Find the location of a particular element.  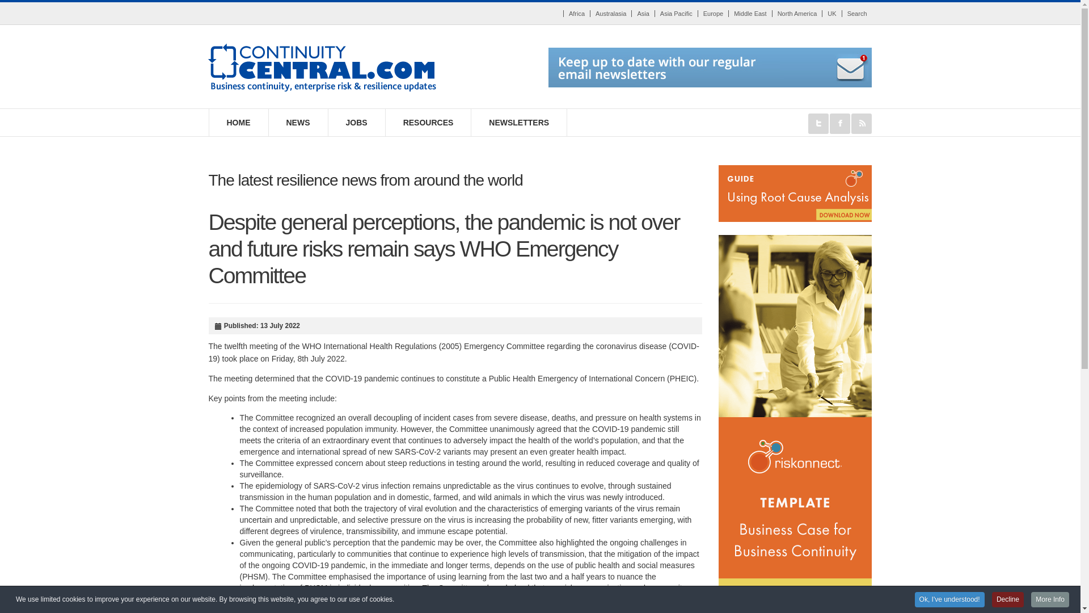

Asia Pacific is located at coordinates (676, 14).